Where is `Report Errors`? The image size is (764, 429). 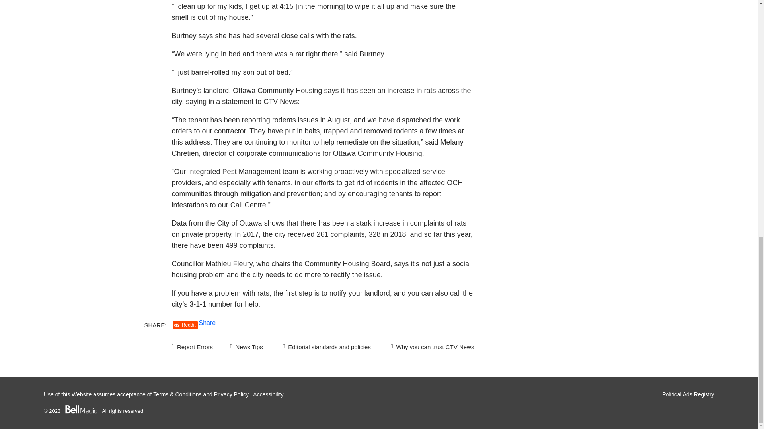
Report Errors is located at coordinates (193, 346).